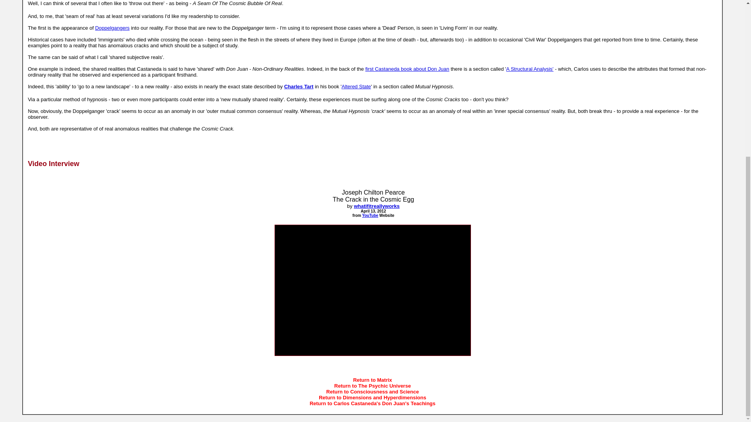 This screenshot has width=751, height=422. What do you see at coordinates (373, 192) in the screenshot?
I see `Joseph Chilton Pearce` at bounding box center [373, 192].